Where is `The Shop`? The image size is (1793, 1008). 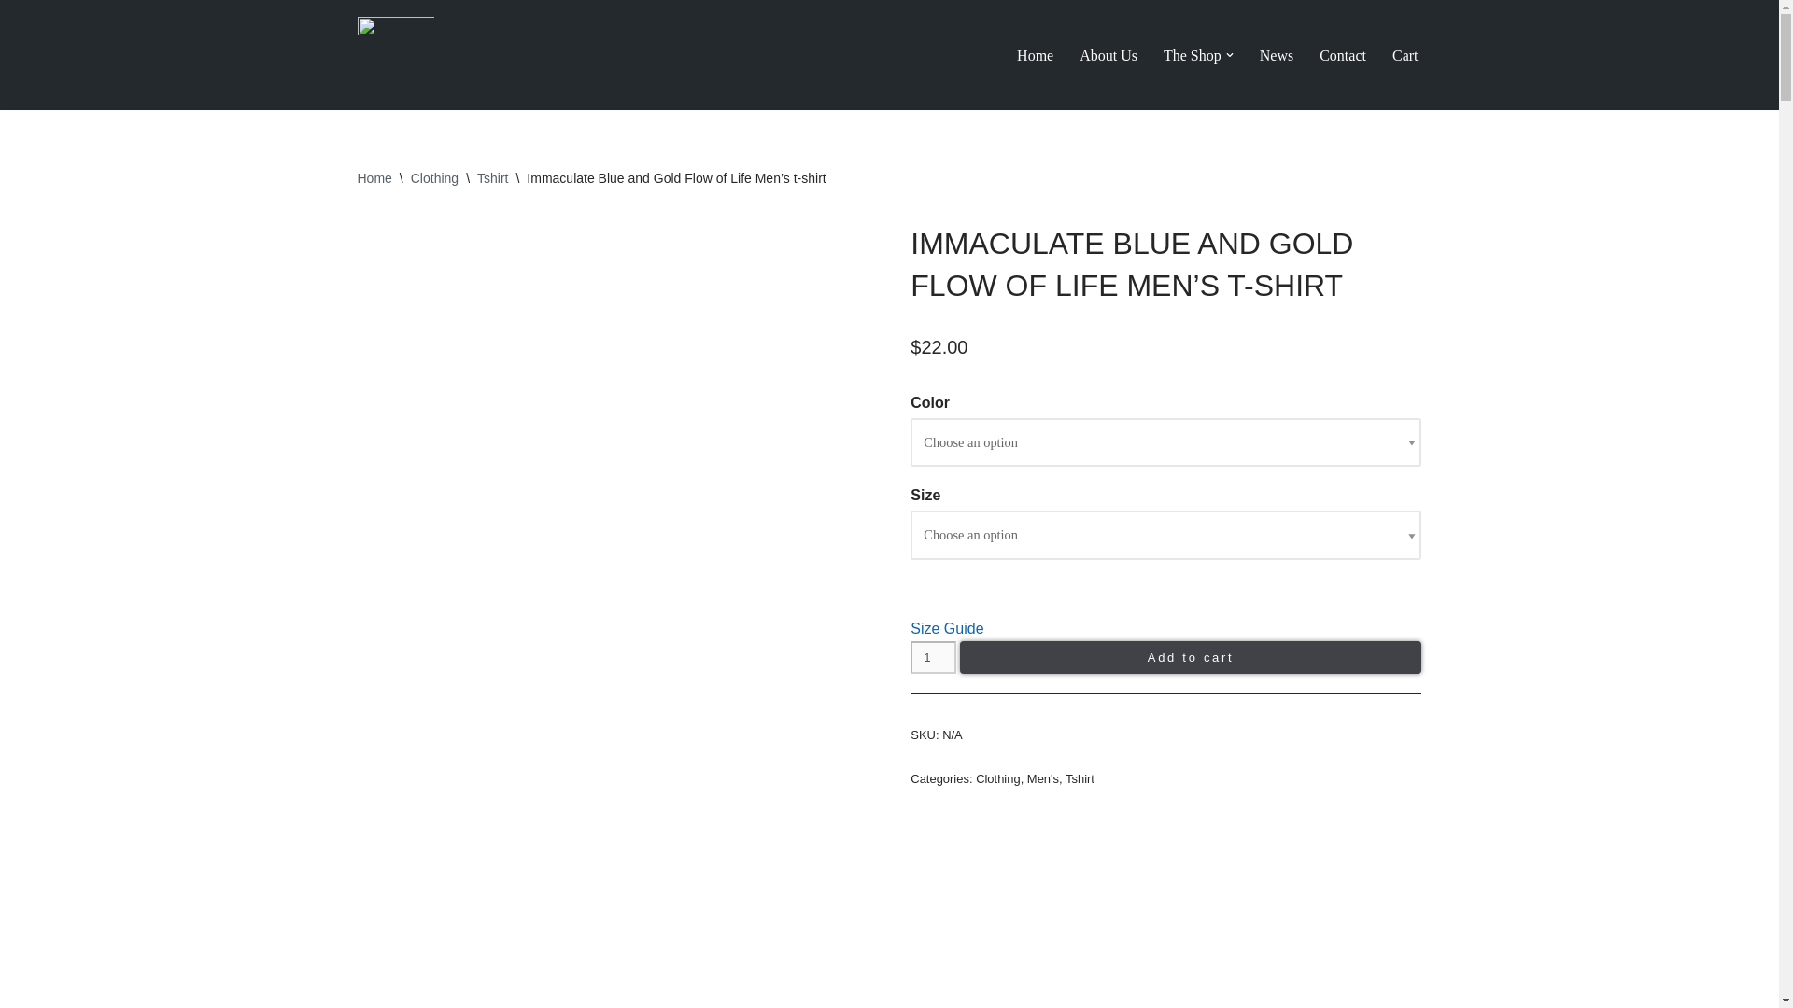 The Shop is located at coordinates (1192, 56).